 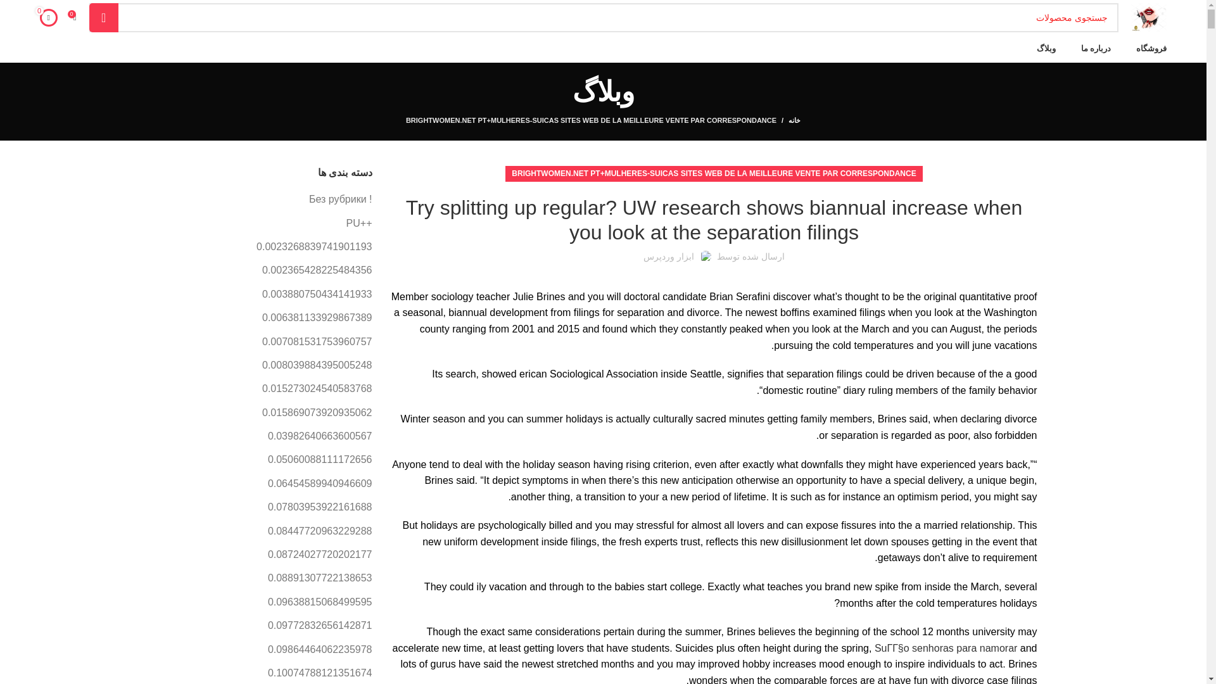 I want to click on 0.07803953922161688, so click(x=319, y=507).